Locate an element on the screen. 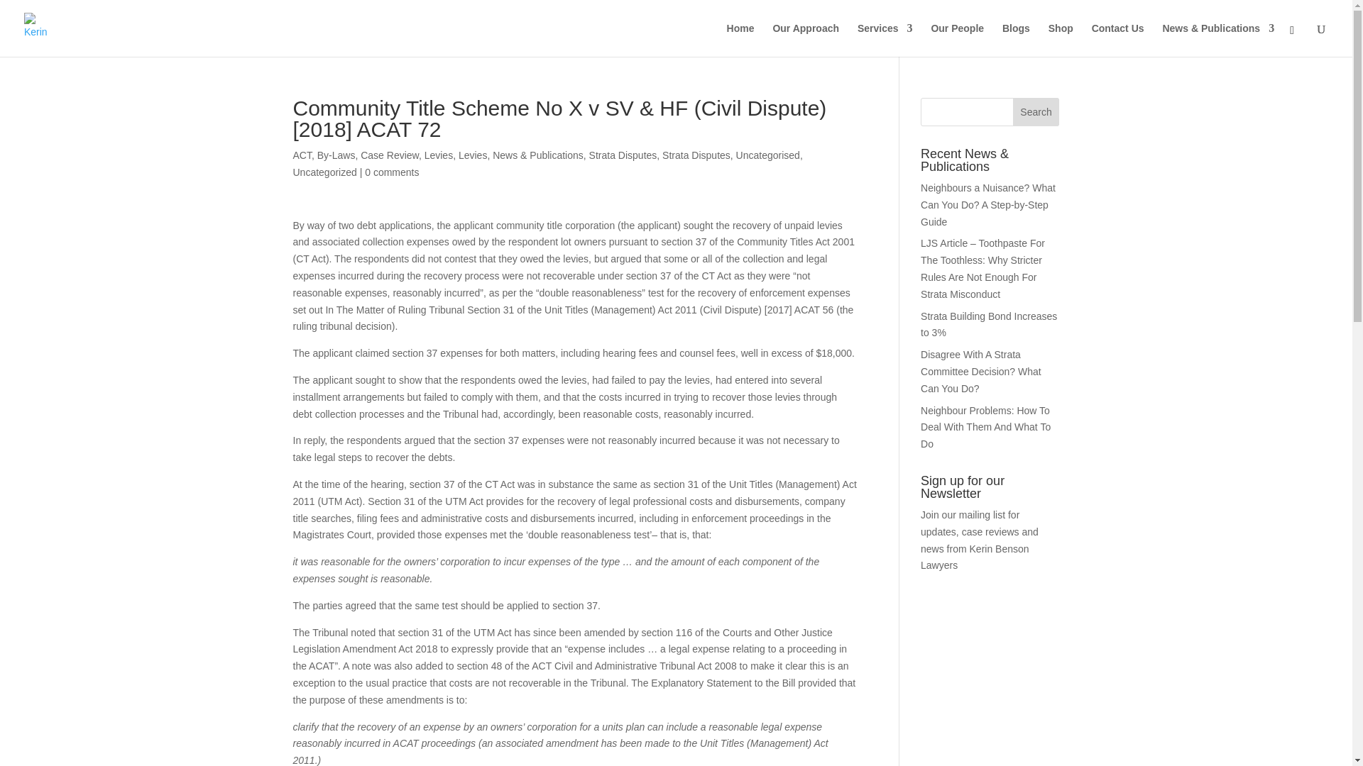 This screenshot has height=766, width=1363. Our Approach is located at coordinates (806, 40).